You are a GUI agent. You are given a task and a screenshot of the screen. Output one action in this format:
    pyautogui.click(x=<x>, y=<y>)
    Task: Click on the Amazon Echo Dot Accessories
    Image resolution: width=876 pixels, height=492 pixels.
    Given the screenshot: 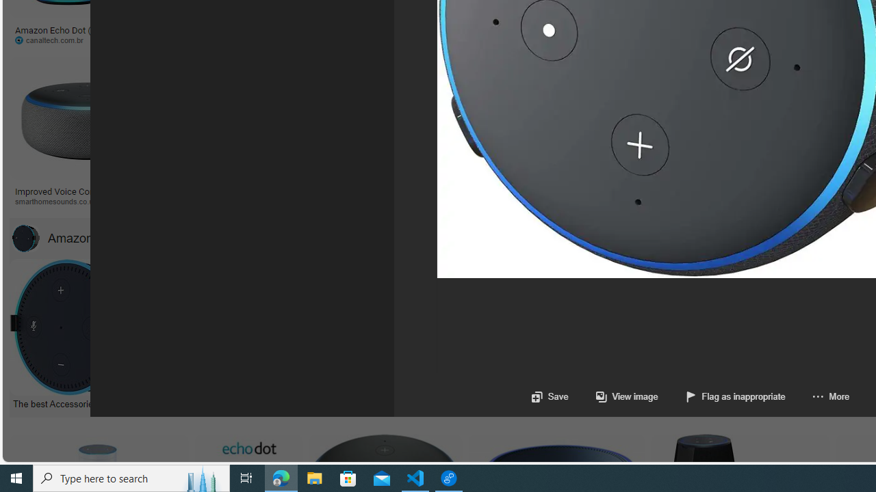 What is the action you would take?
    pyautogui.click(x=114, y=238)
    